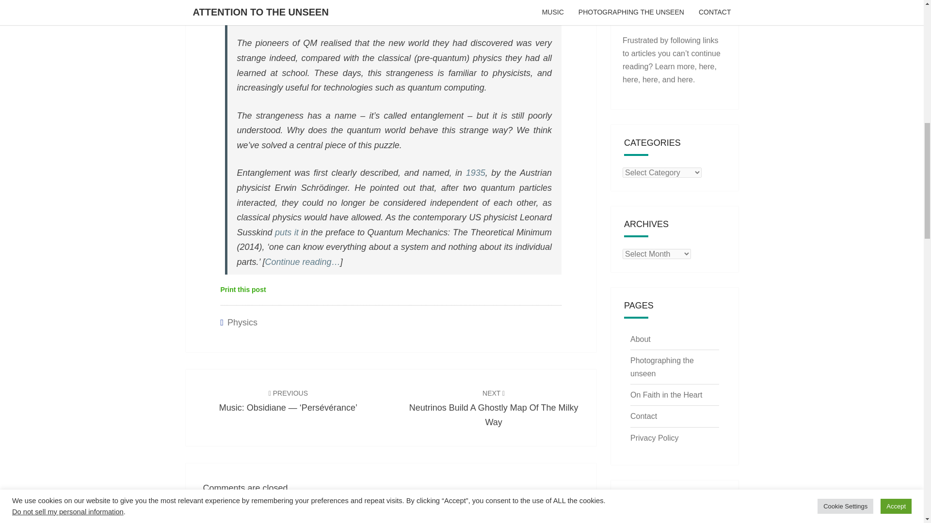  What do you see at coordinates (640, 339) in the screenshot?
I see `Privacy Policy` at bounding box center [640, 339].